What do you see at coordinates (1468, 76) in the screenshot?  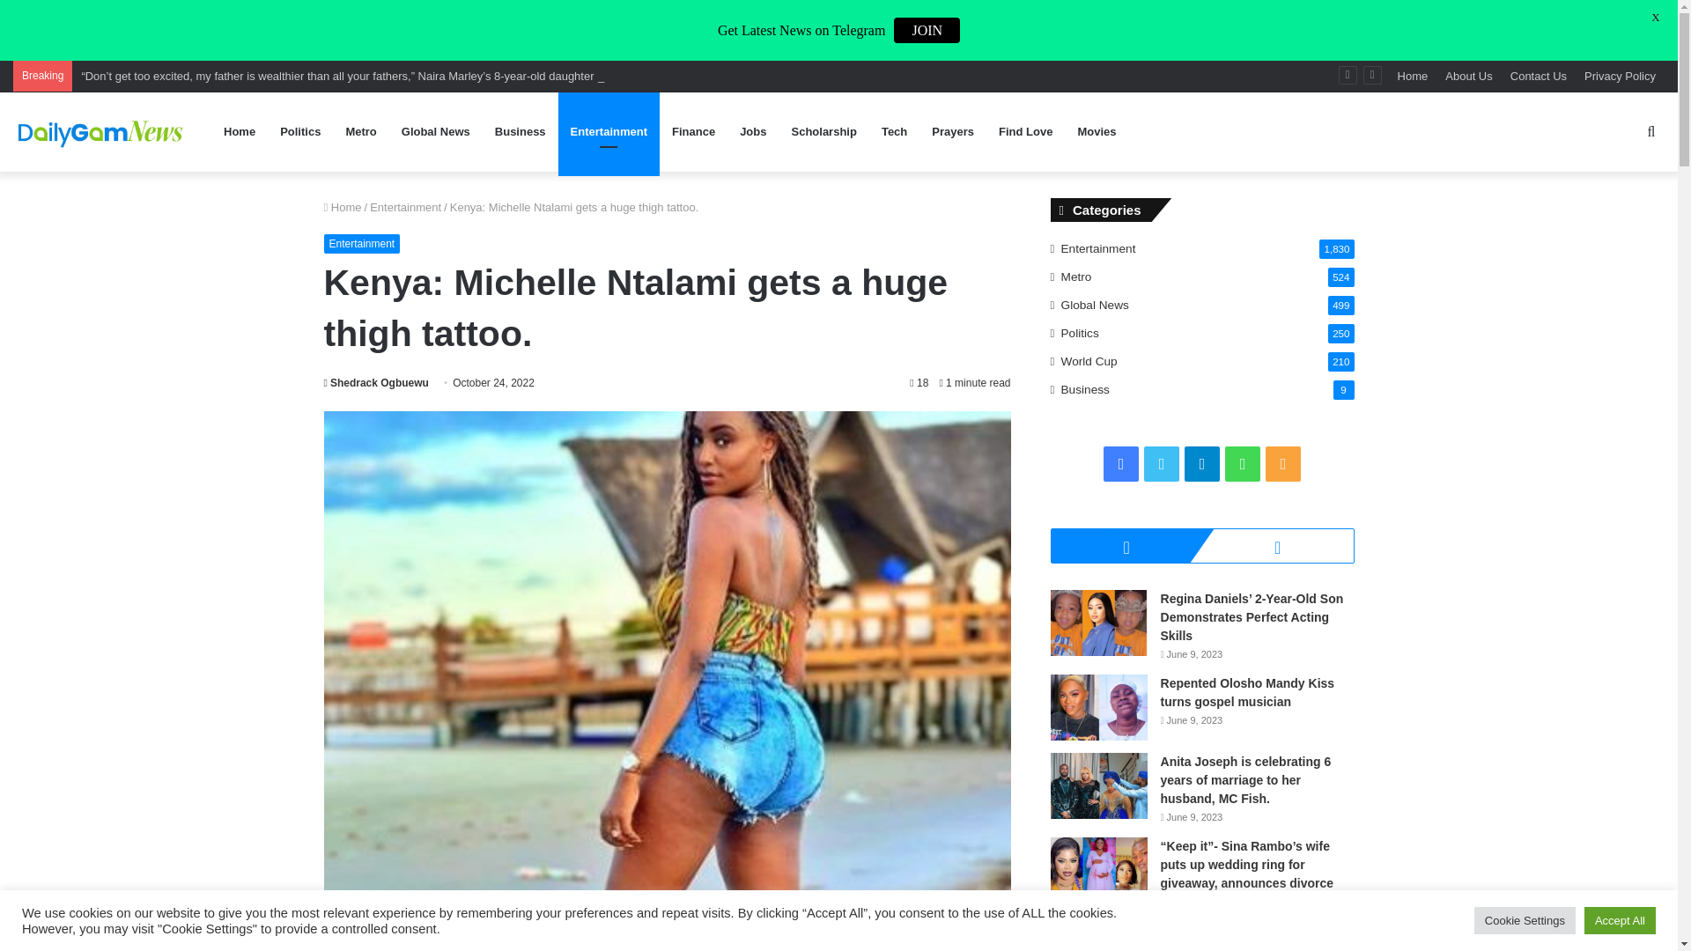 I see `About Us` at bounding box center [1468, 76].